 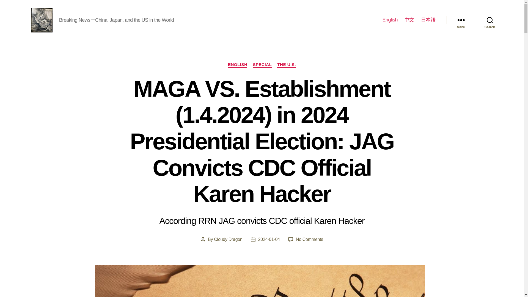 What do you see at coordinates (262, 65) in the screenshot?
I see `SPECIAL` at bounding box center [262, 65].